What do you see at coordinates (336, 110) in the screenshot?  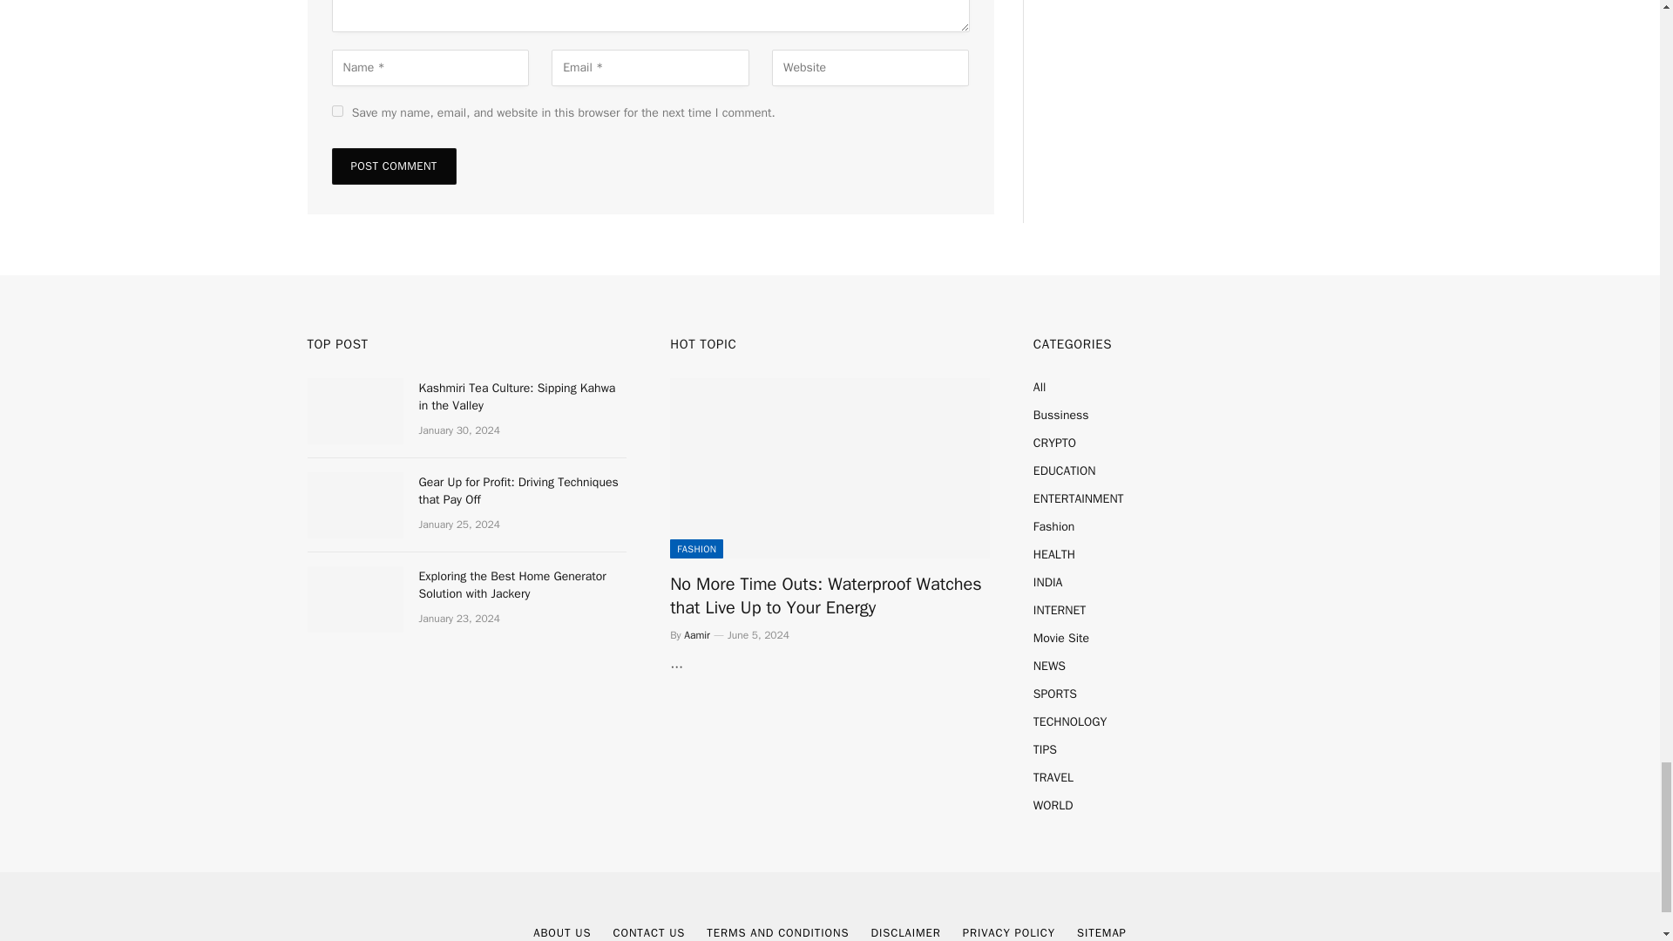 I see `yes` at bounding box center [336, 110].